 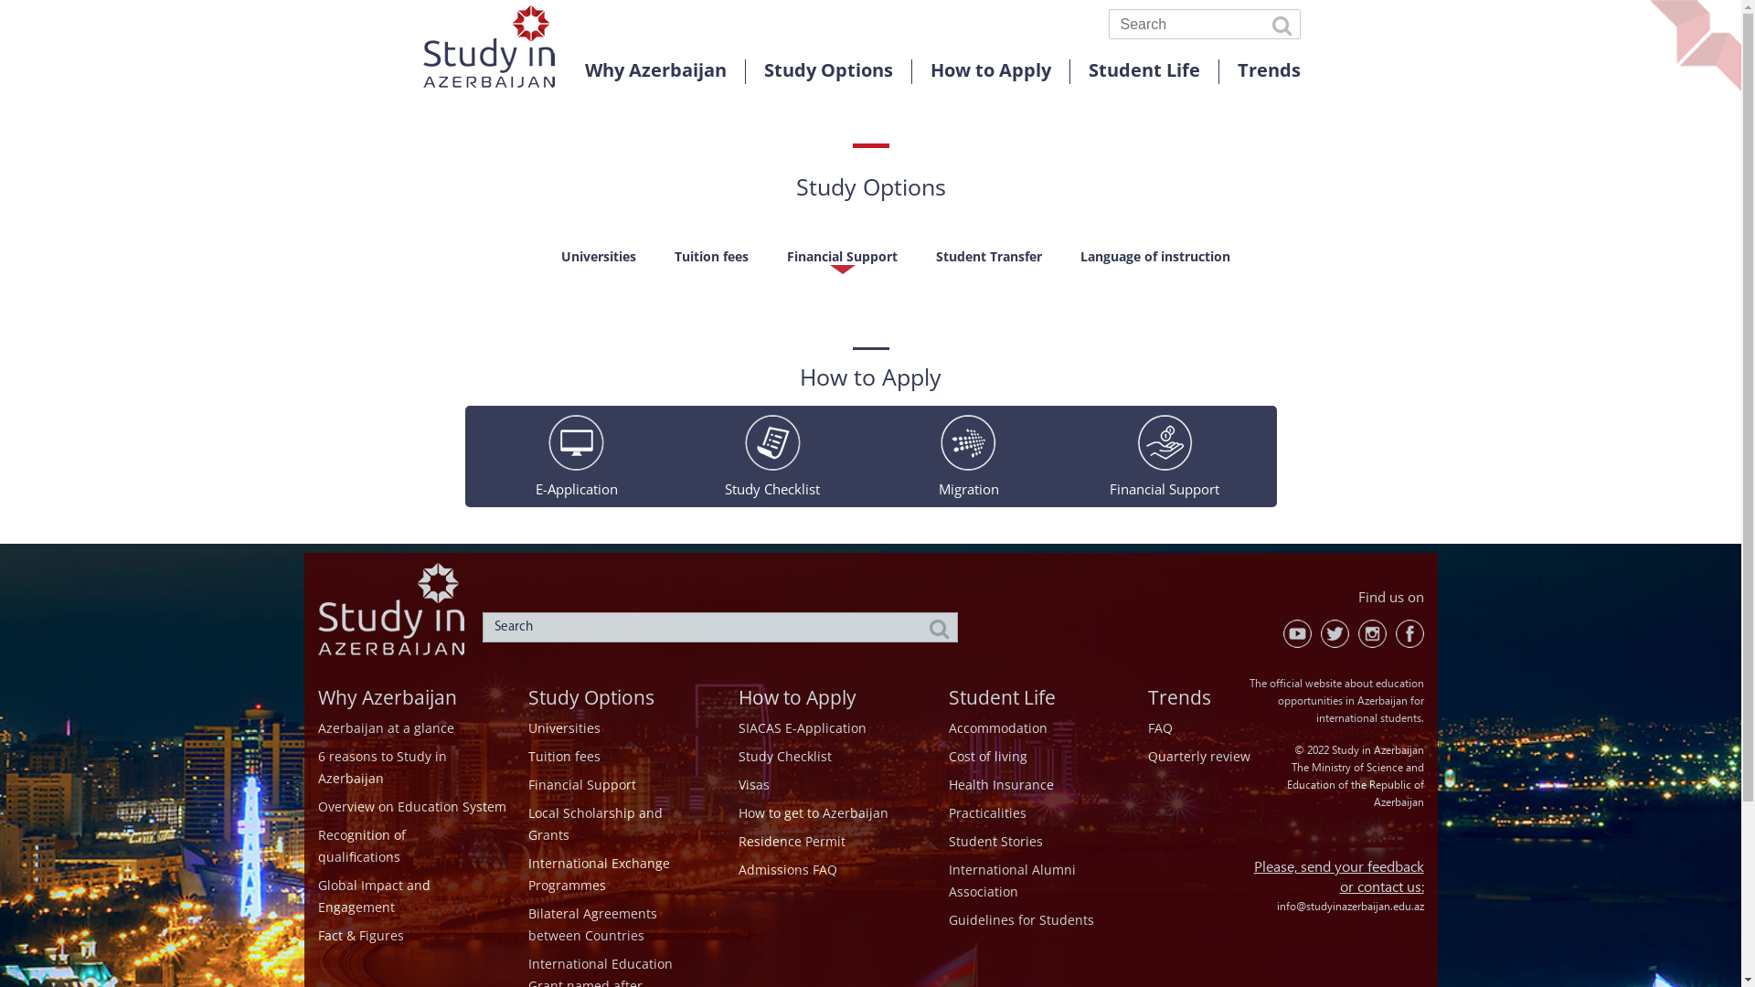 I want to click on Global Impact and Engagement, so click(x=375, y=896).